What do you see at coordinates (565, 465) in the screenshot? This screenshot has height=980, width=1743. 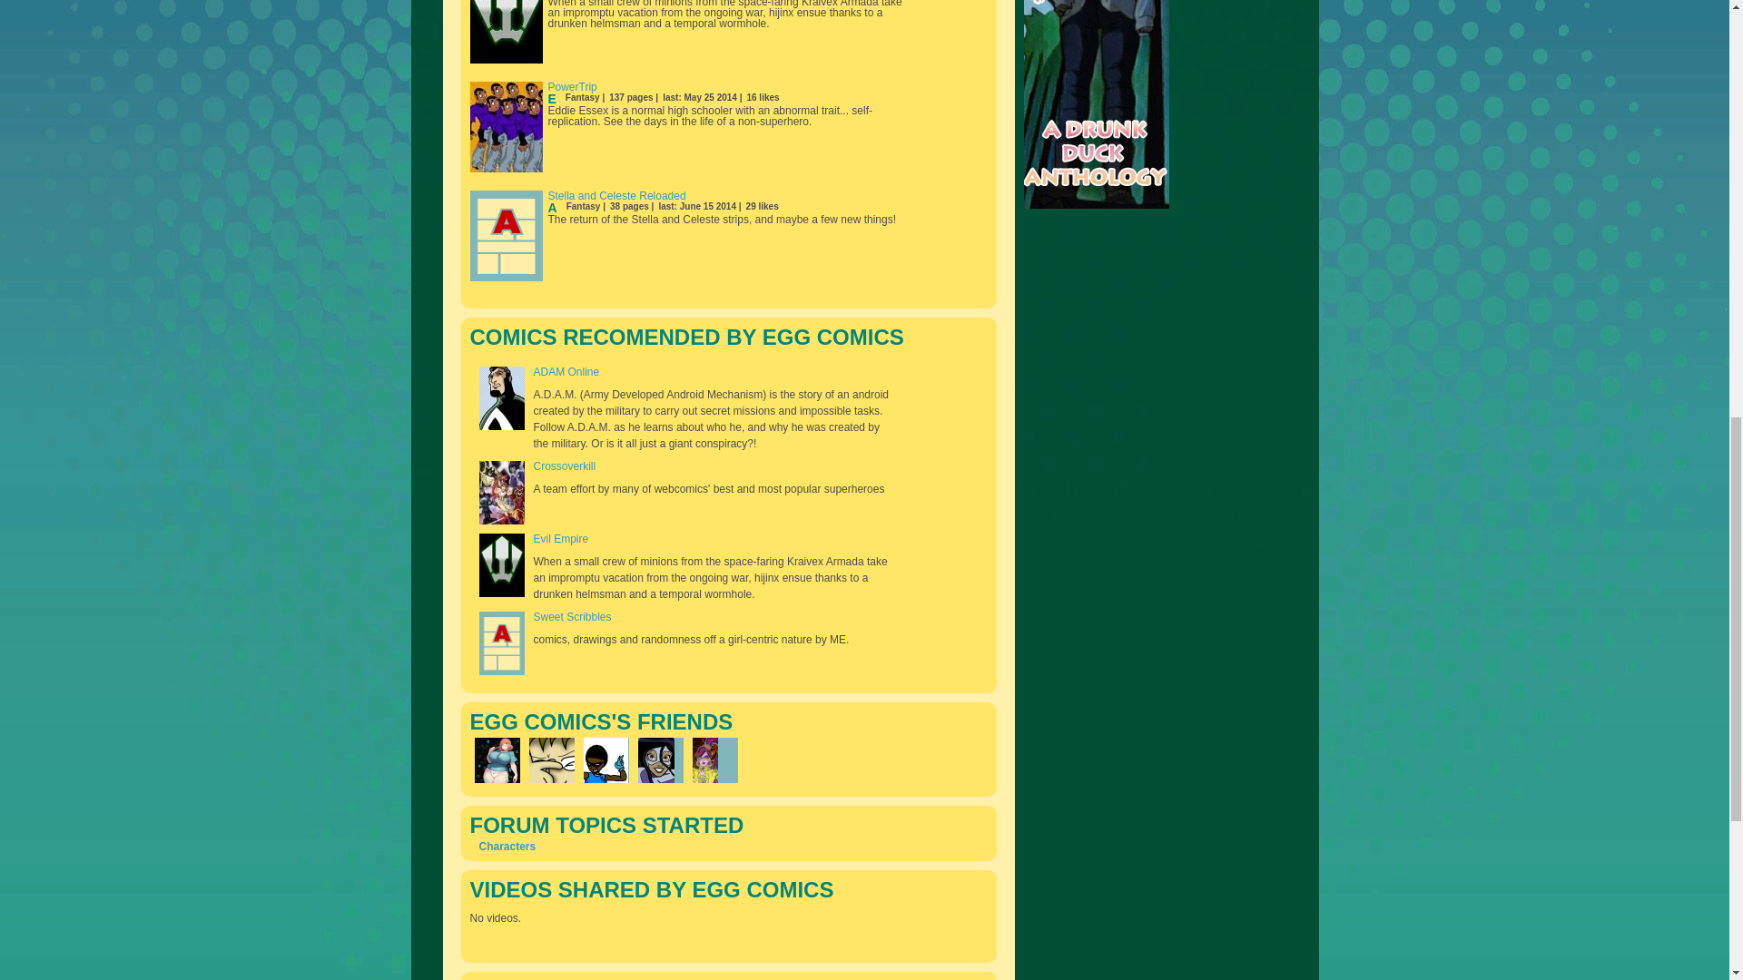 I see `Crossoverkill` at bounding box center [565, 465].